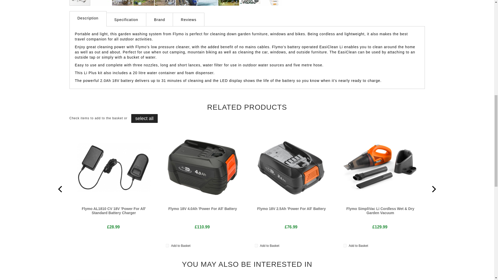 This screenshot has width=498, height=280. I want to click on 7101, so click(256, 245).